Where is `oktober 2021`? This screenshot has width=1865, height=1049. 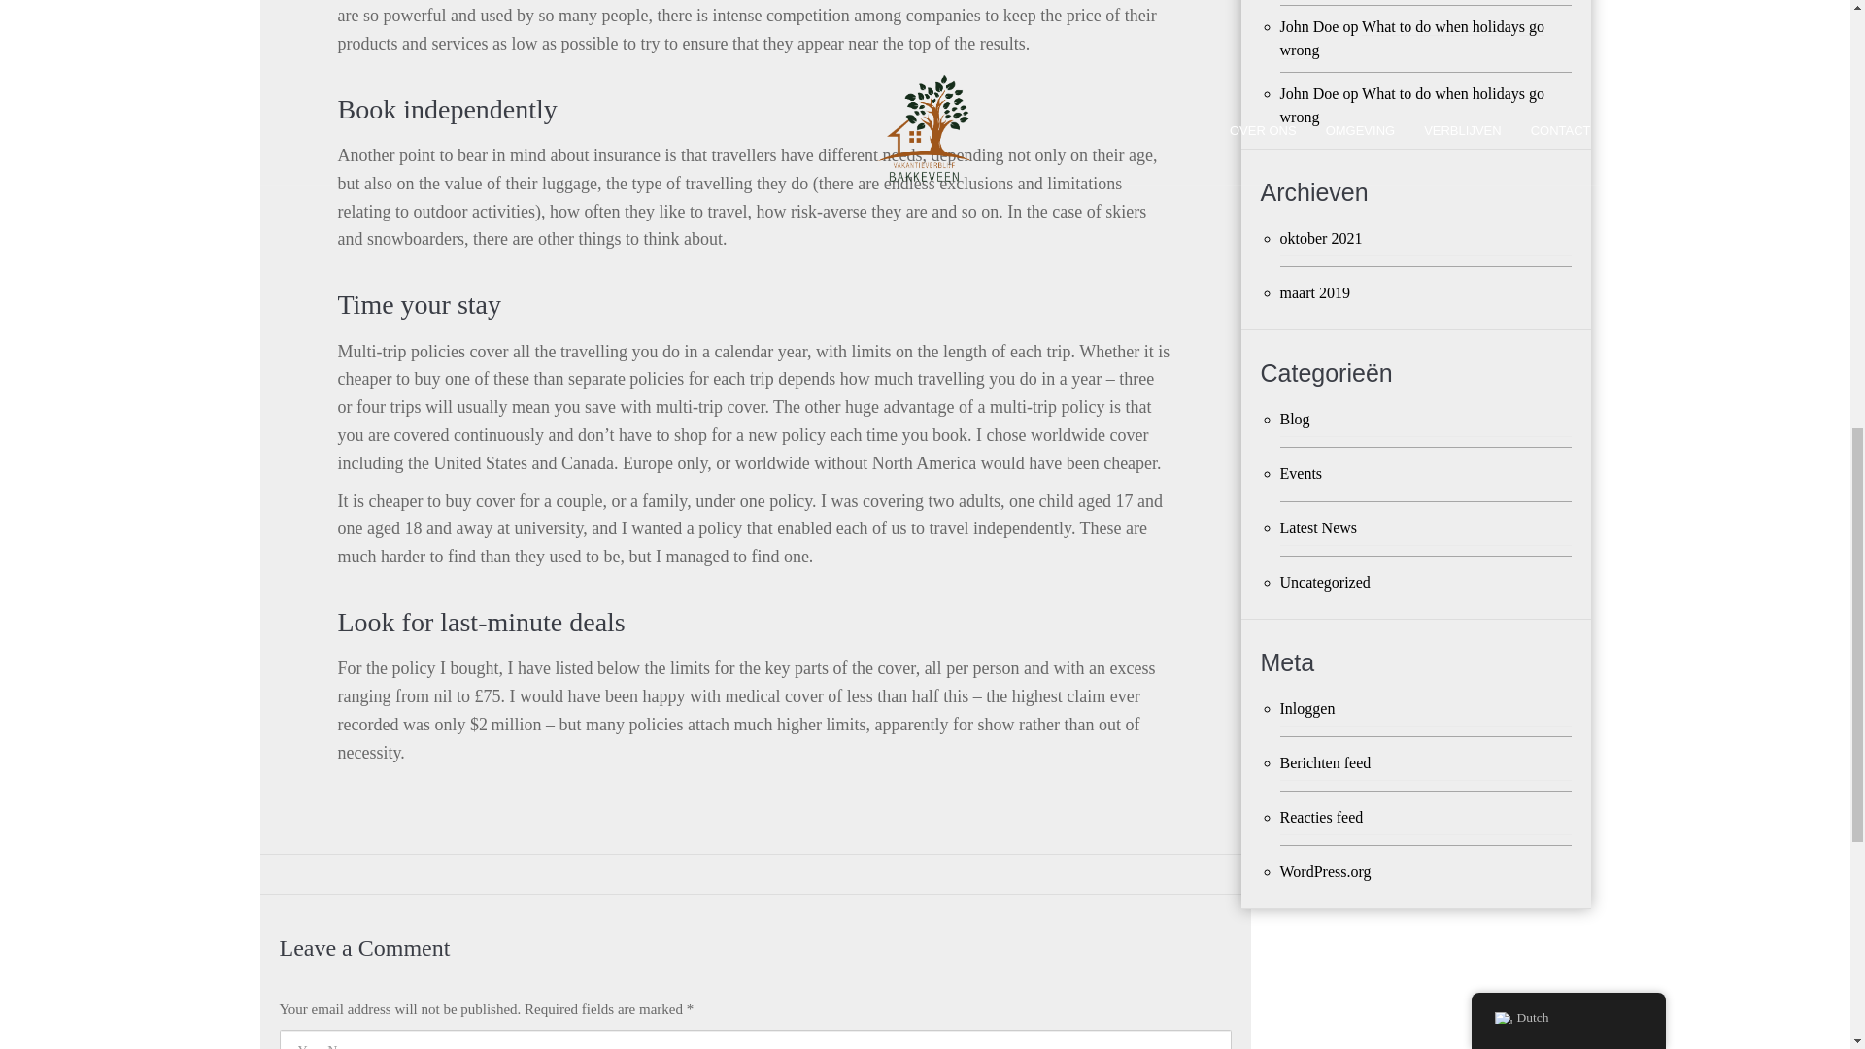 oktober 2021 is located at coordinates (1426, 239).